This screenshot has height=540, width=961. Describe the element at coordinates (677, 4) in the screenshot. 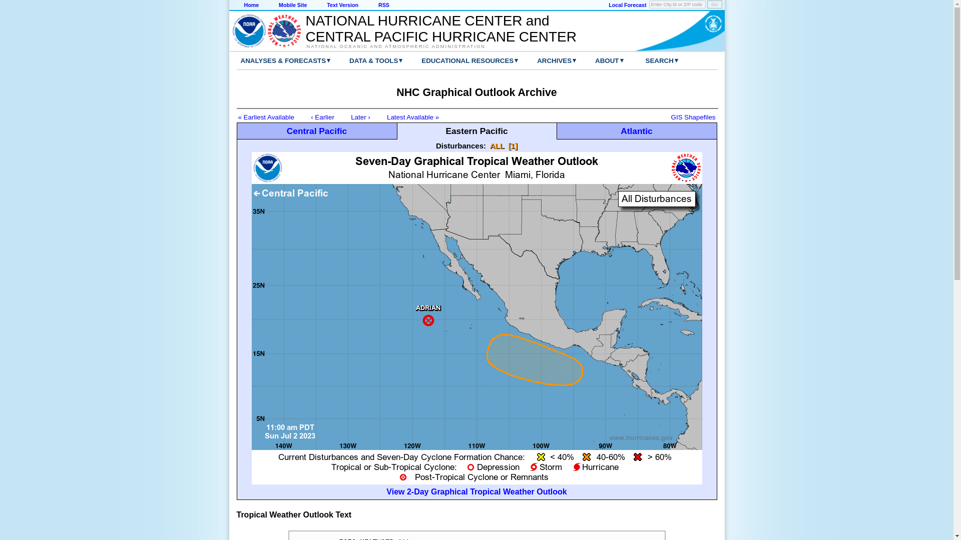

I see `Enter City,St or ZIP code` at that location.